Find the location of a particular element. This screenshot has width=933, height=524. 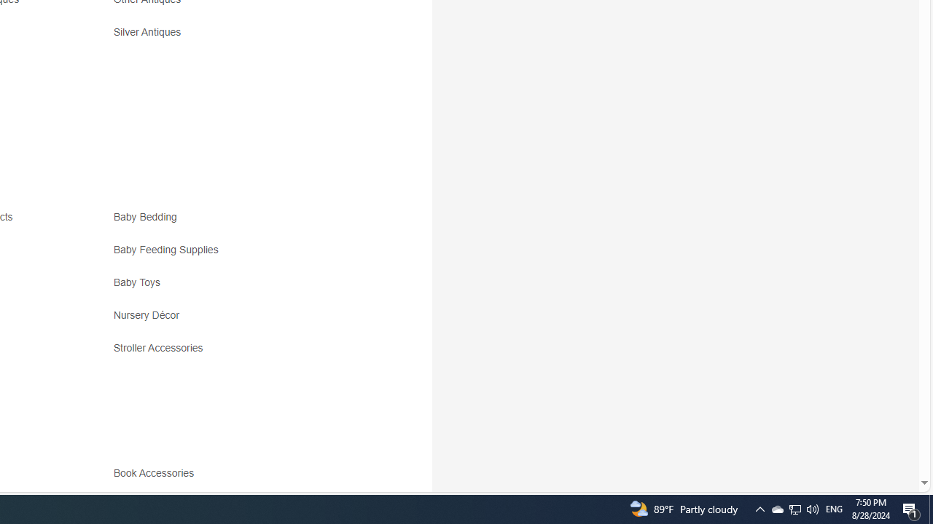

Silver Antiques is located at coordinates (242, 37).